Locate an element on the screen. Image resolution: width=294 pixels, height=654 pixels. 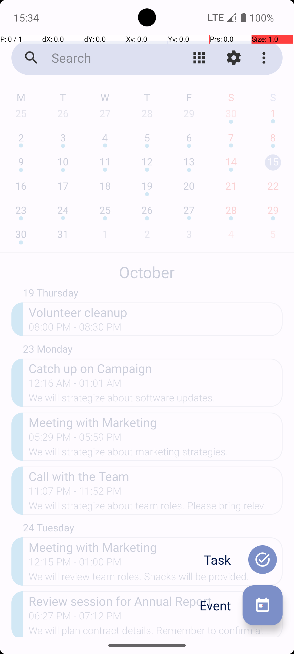
Volunteer cleanup is located at coordinates (156, 312).